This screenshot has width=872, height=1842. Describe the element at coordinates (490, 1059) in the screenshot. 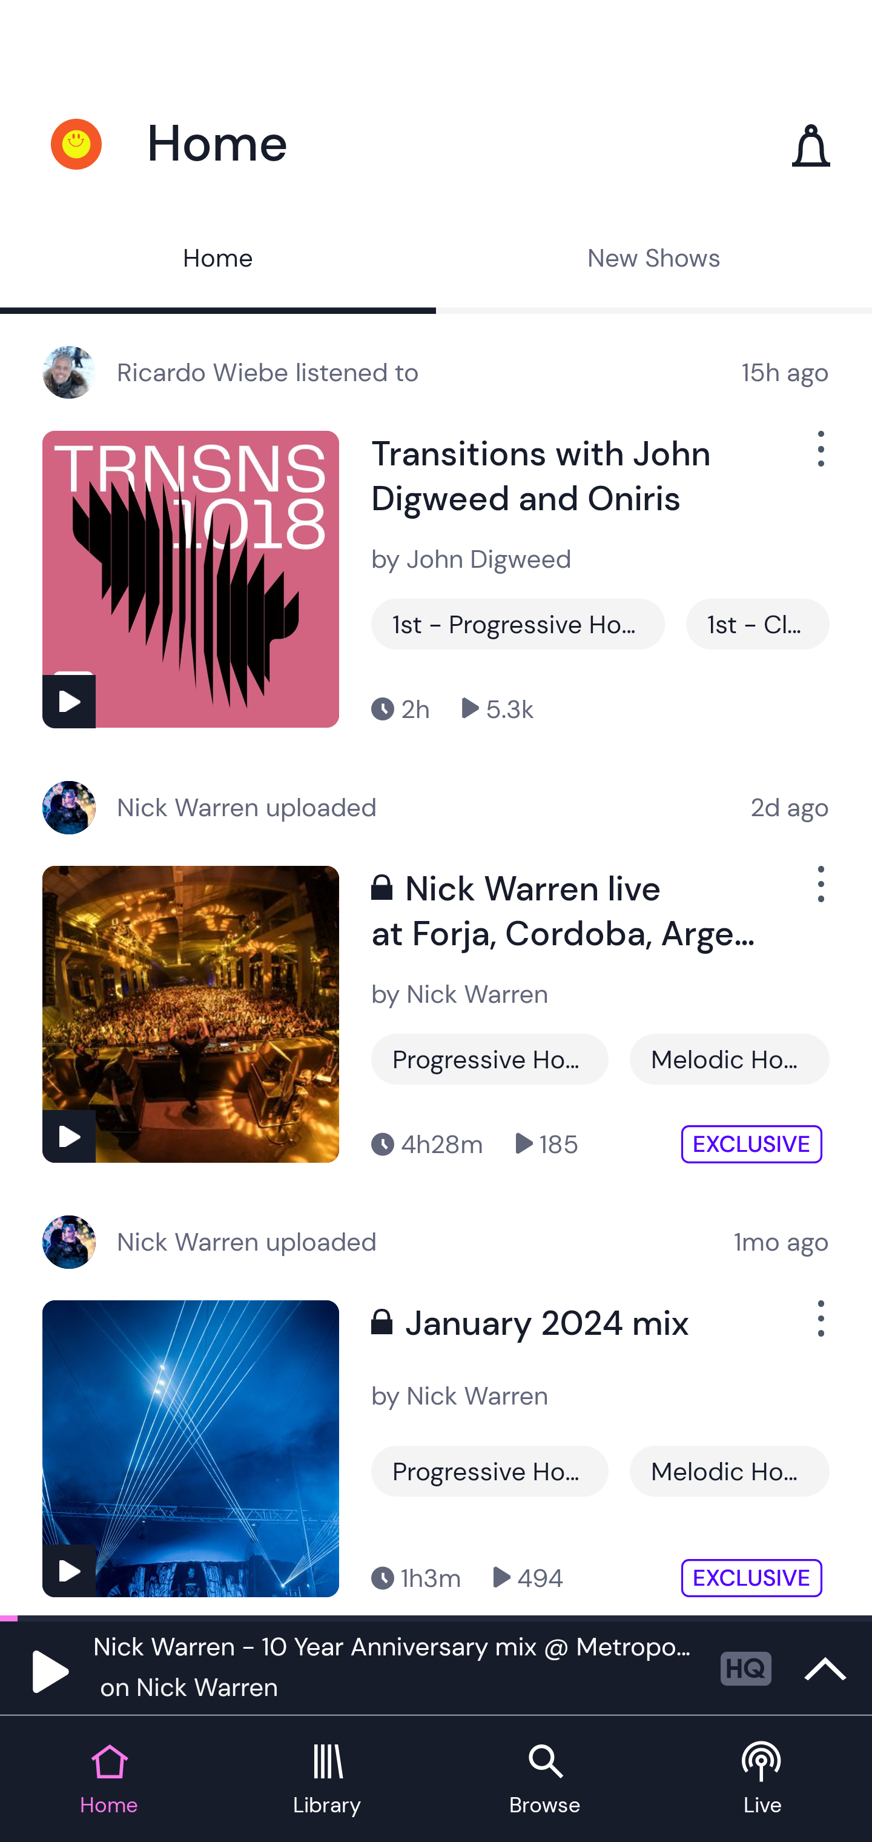

I see `Progressive House` at that location.